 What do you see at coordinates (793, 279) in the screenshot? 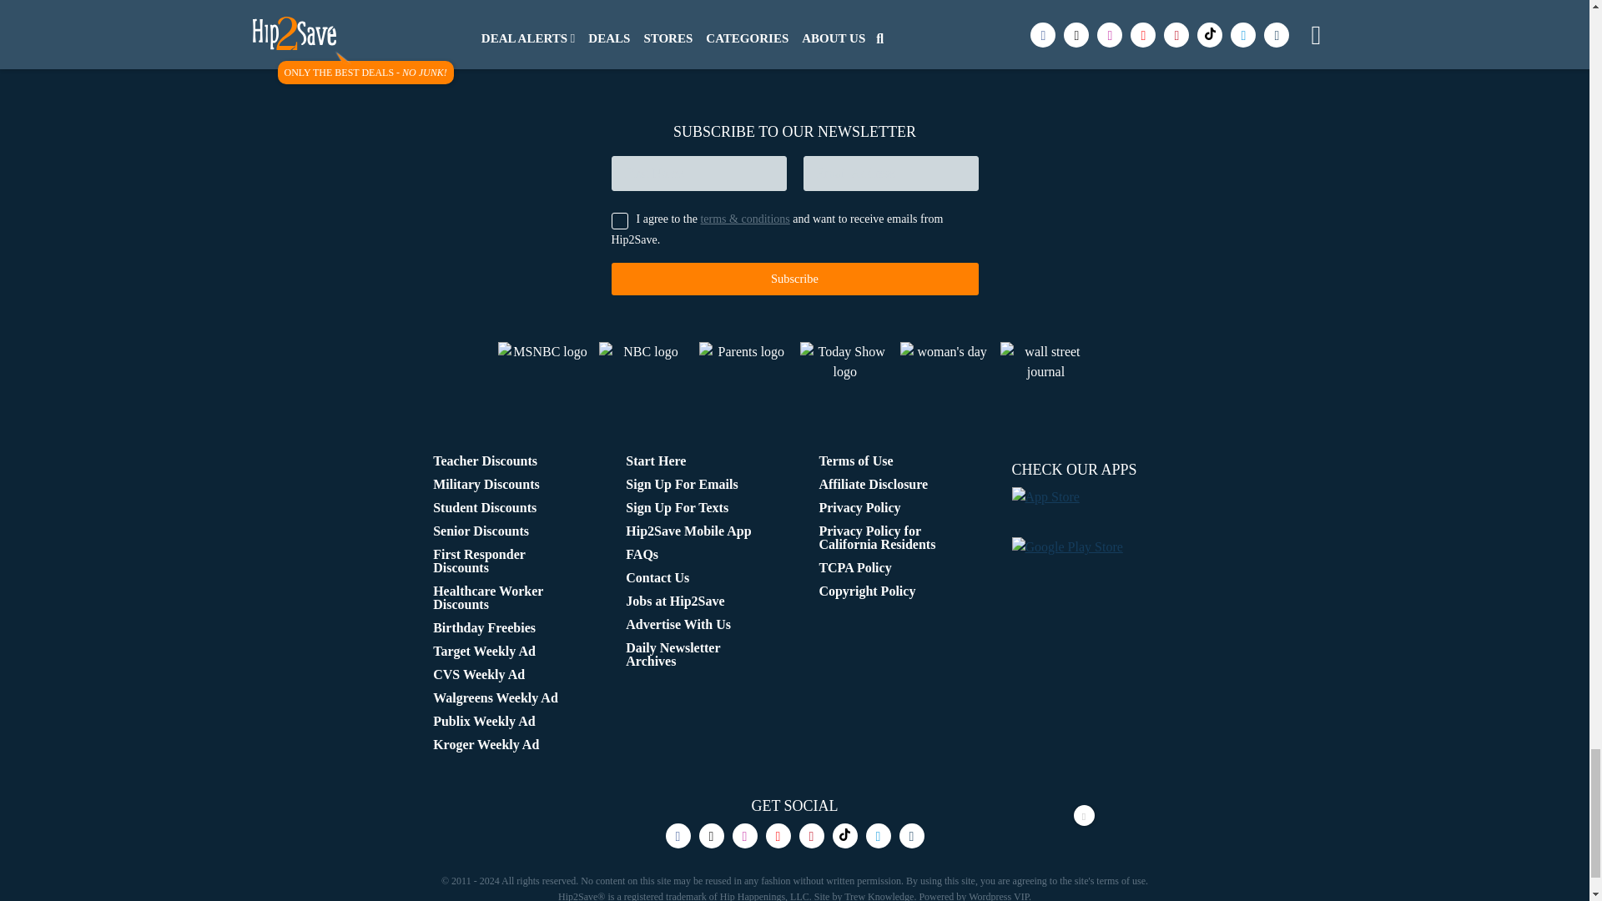
I see `Subscribe` at bounding box center [793, 279].